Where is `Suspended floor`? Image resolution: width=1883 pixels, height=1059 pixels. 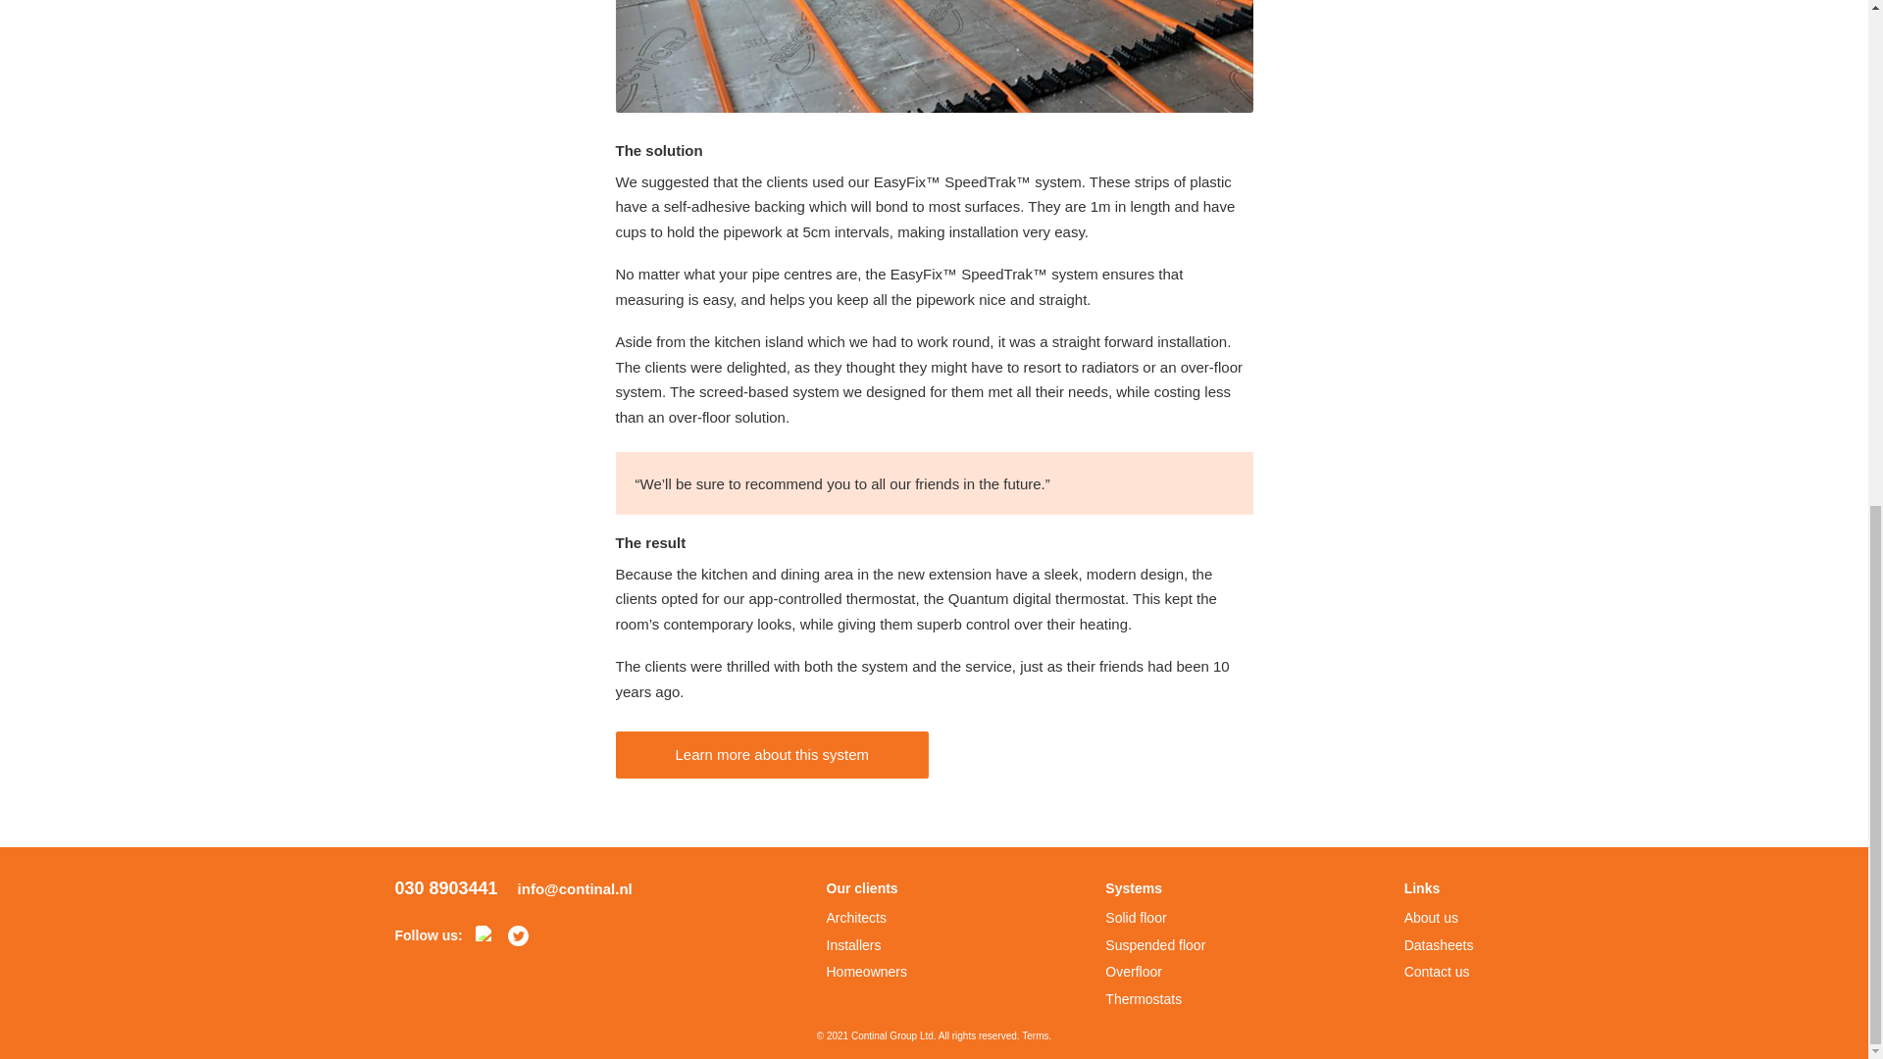
Suspended floor is located at coordinates (1155, 946).